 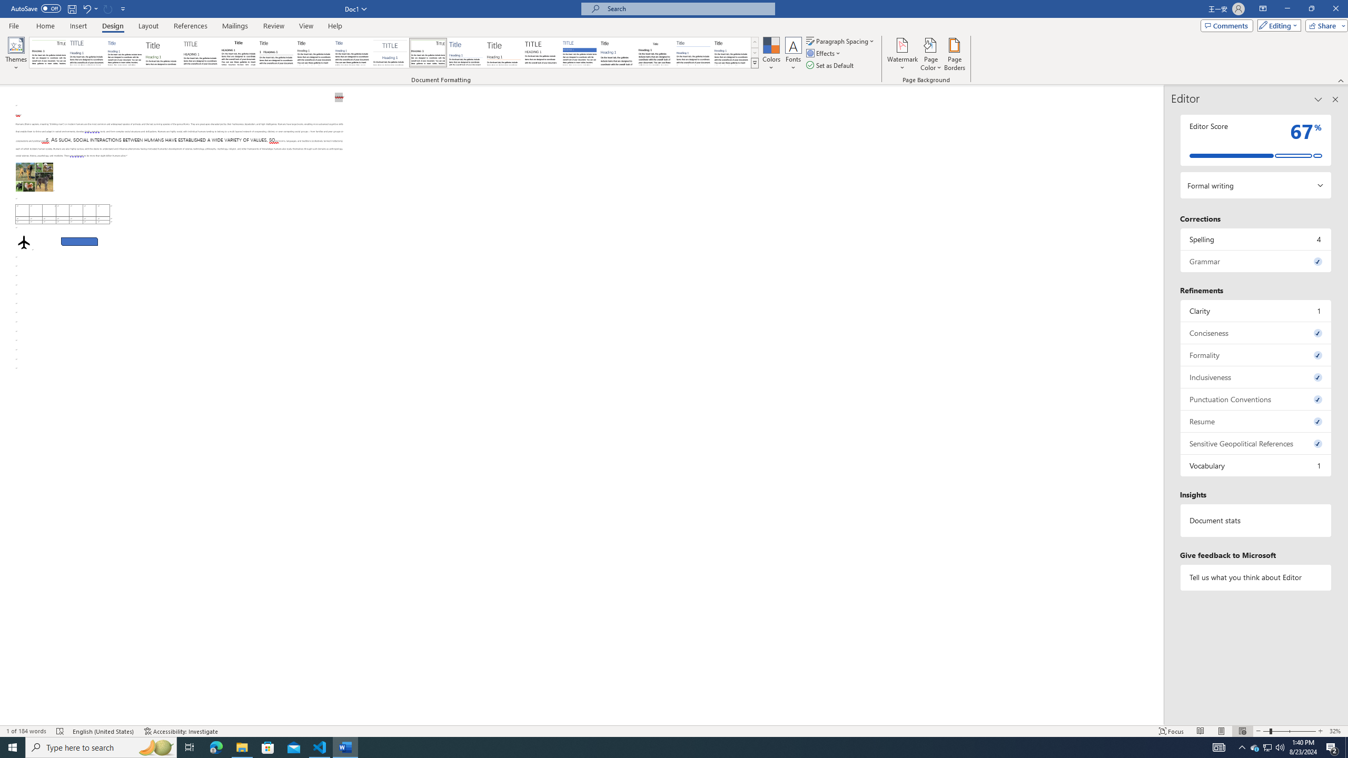 What do you see at coordinates (201, 53) in the screenshot?
I see `Black & White (Capitalized)` at bounding box center [201, 53].